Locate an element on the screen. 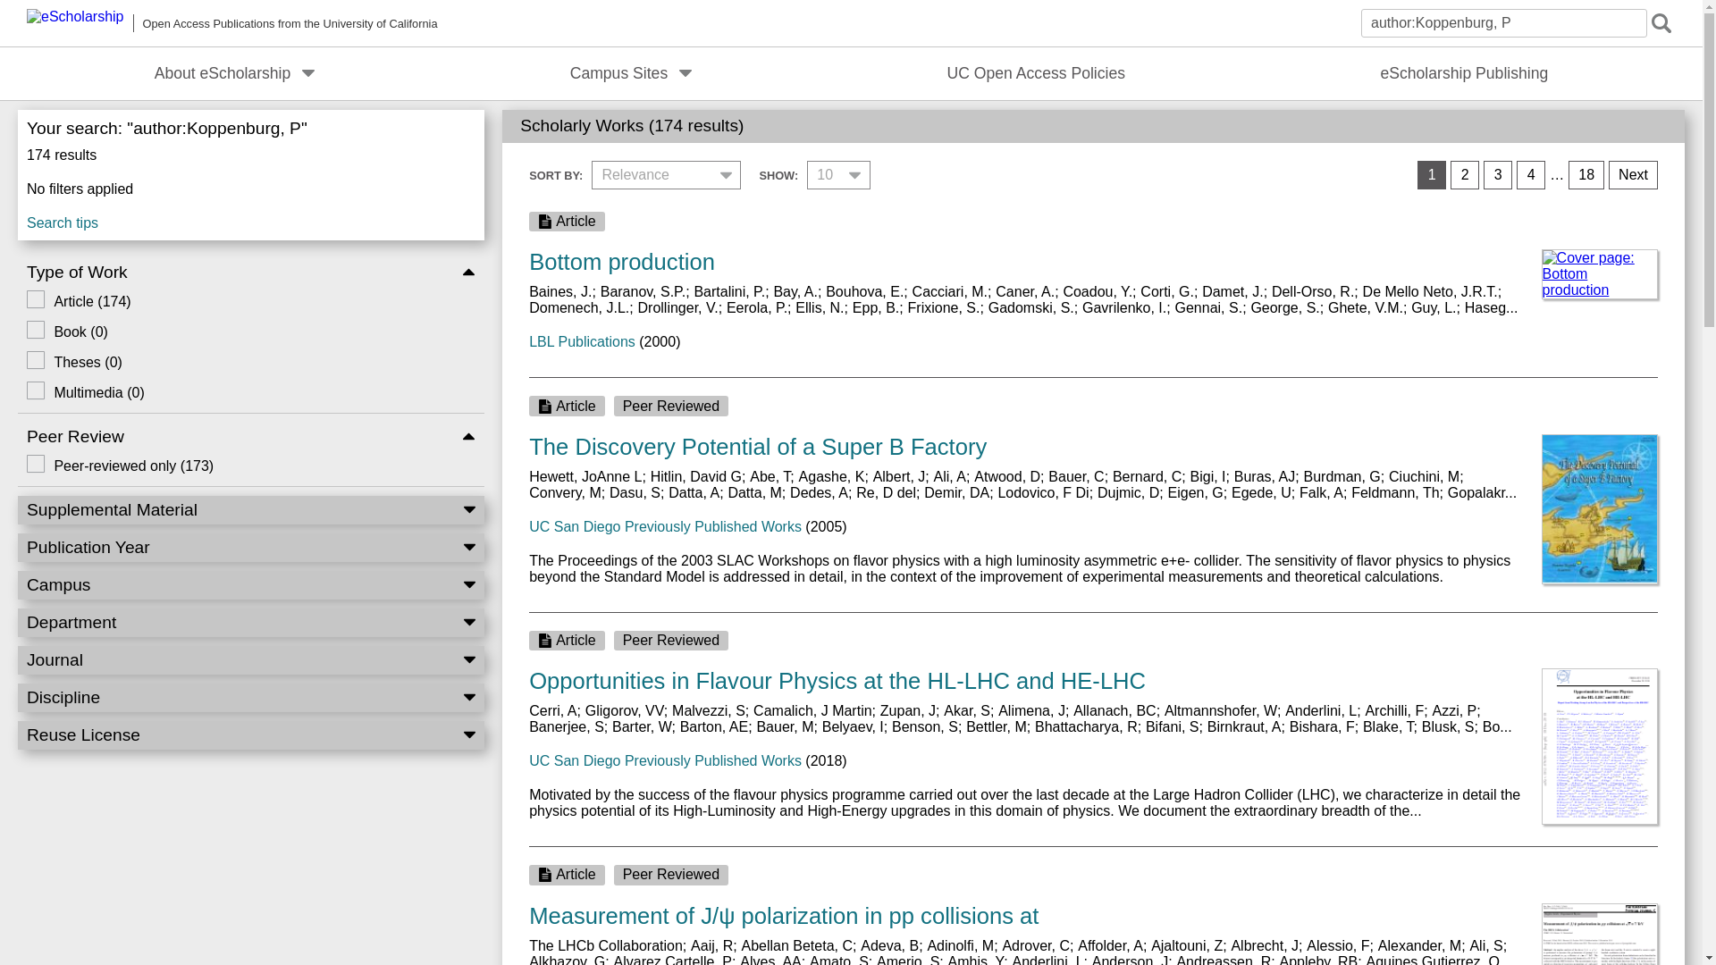  Search tips is located at coordinates (250, 219).